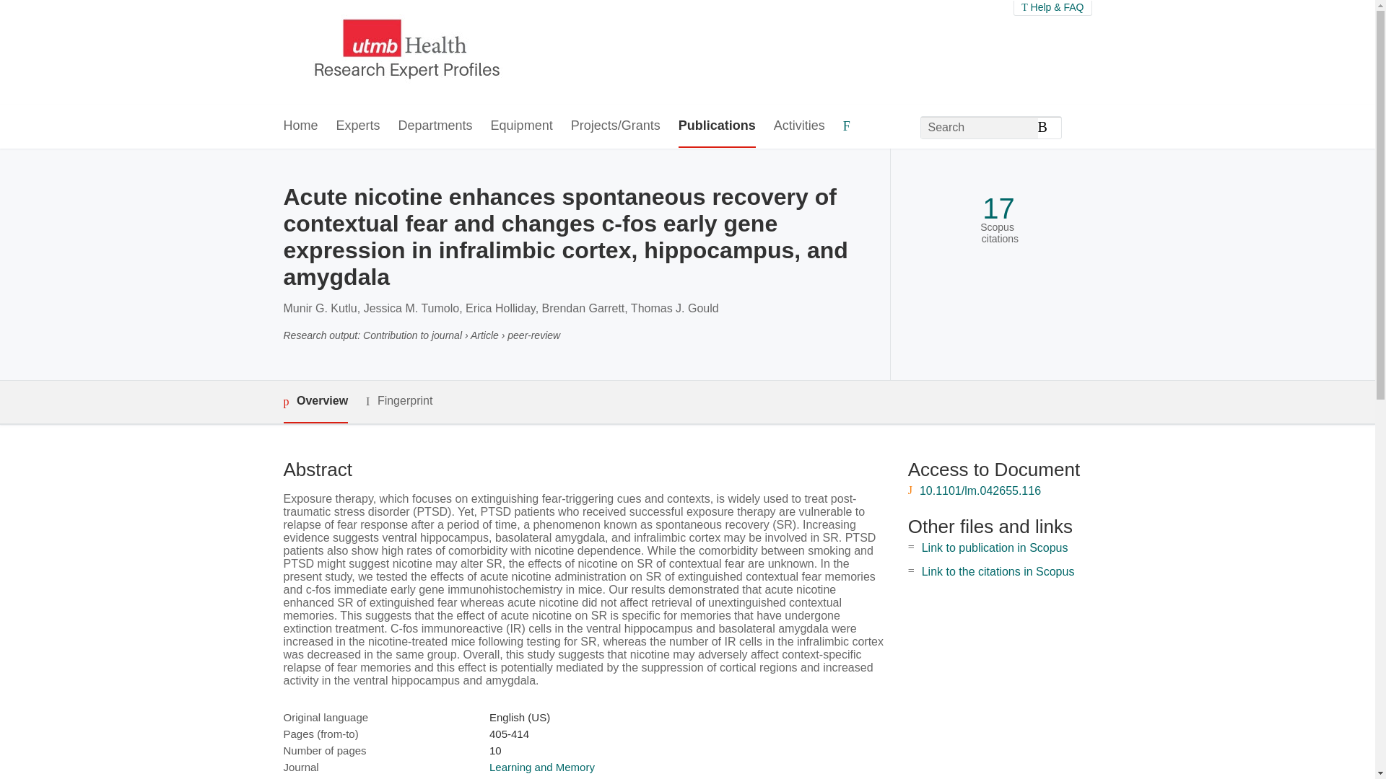  What do you see at coordinates (995, 547) in the screenshot?
I see `Link to publication in Scopus` at bounding box center [995, 547].